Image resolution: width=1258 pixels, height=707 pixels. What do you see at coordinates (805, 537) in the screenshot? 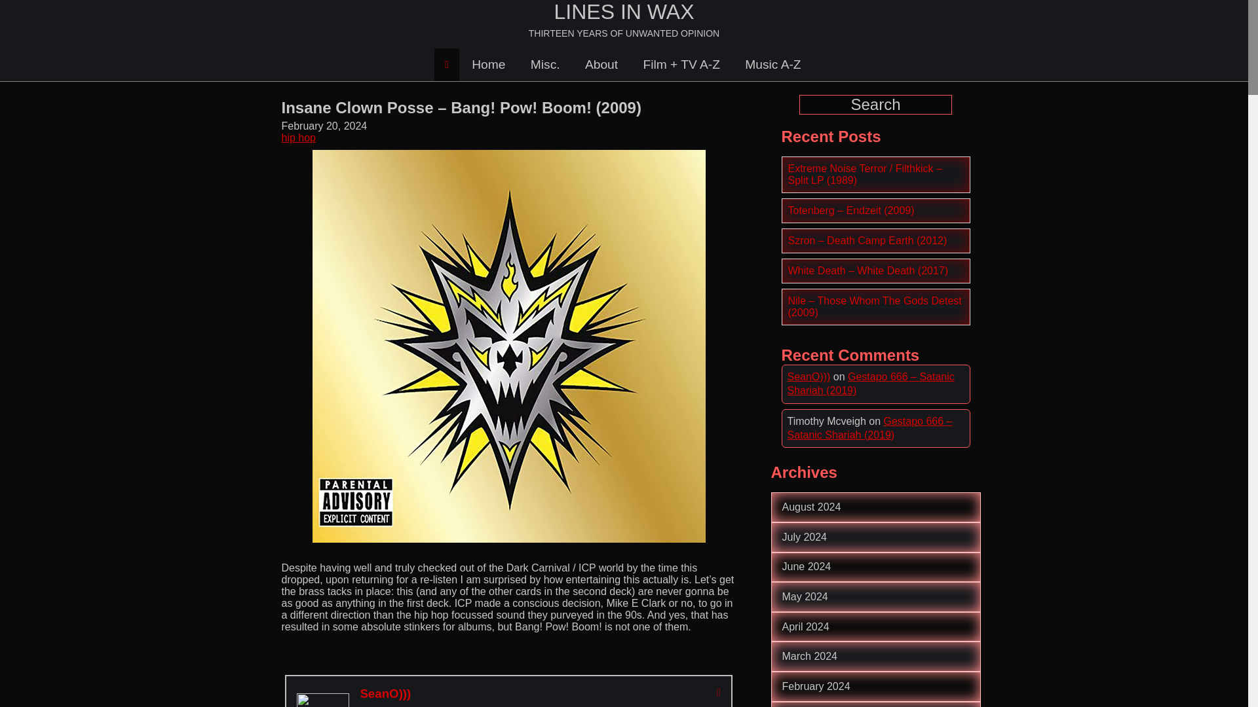
I see `July 2024` at bounding box center [805, 537].